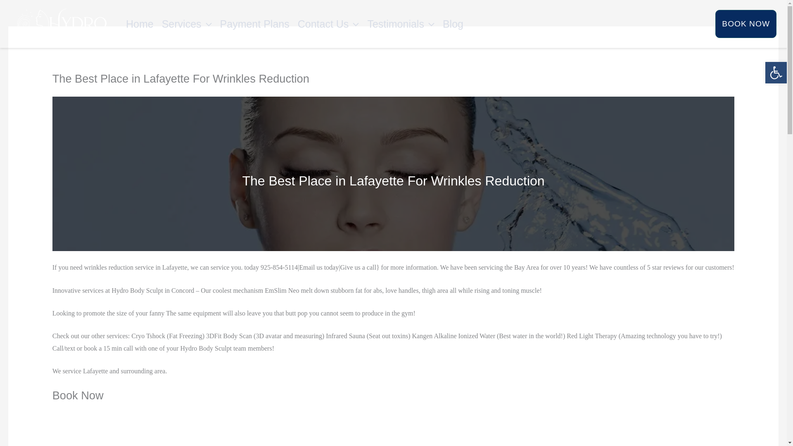  Describe the element at coordinates (401, 24) in the screenshot. I see `Testimonials` at that location.